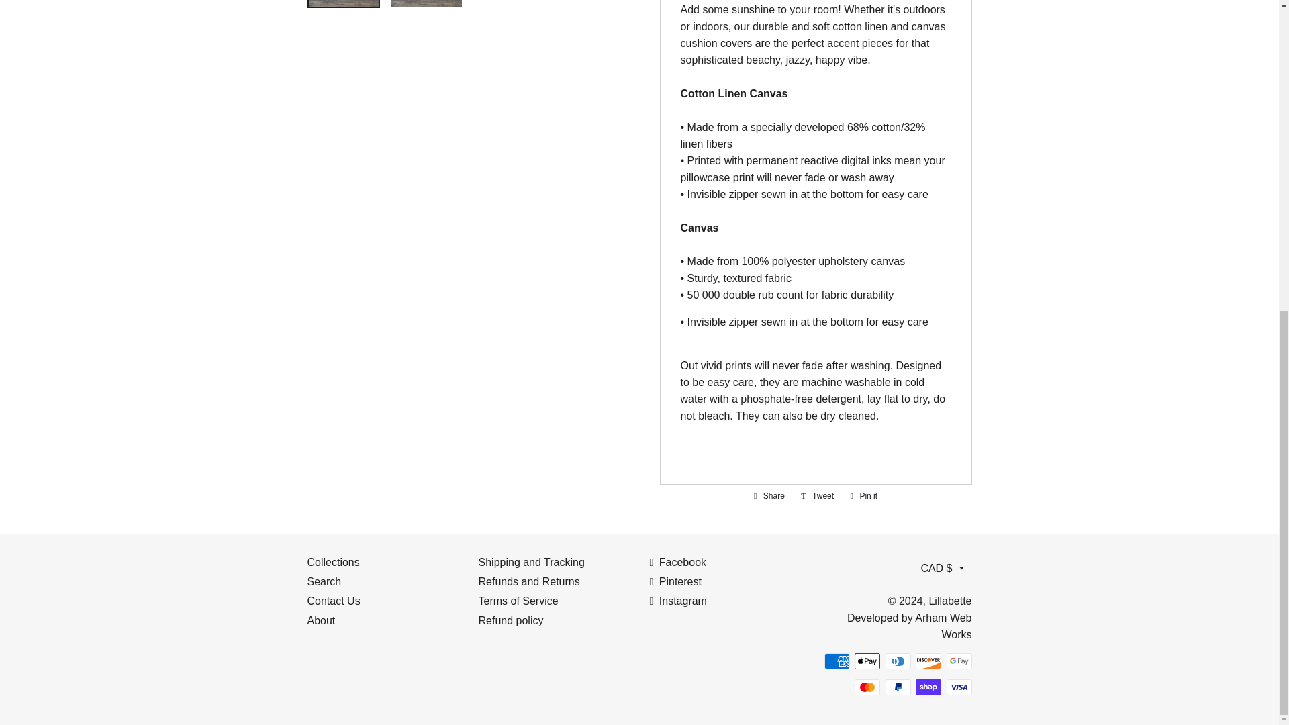 The height and width of the screenshot is (725, 1289). Describe the element at coordinates (837, 661) in the screenshot. I see `American Express` at that location.